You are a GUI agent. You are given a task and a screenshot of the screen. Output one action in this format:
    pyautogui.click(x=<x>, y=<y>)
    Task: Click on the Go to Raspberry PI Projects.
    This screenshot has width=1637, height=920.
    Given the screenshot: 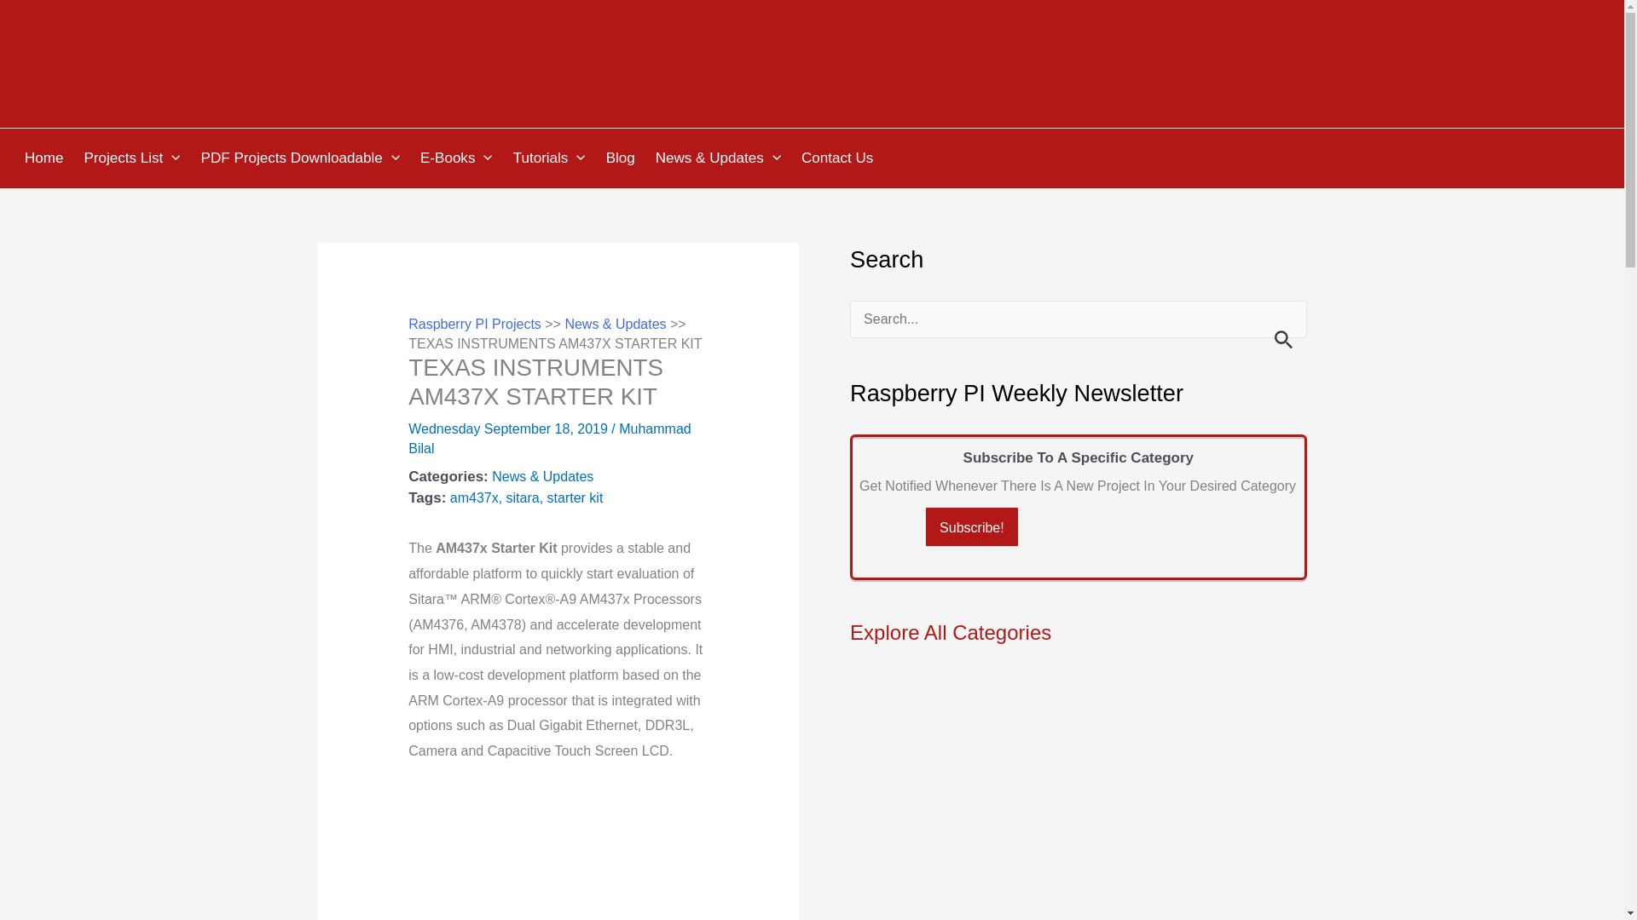 What is the action you would take?
    pyautogui.click(x=474, y=324)
    